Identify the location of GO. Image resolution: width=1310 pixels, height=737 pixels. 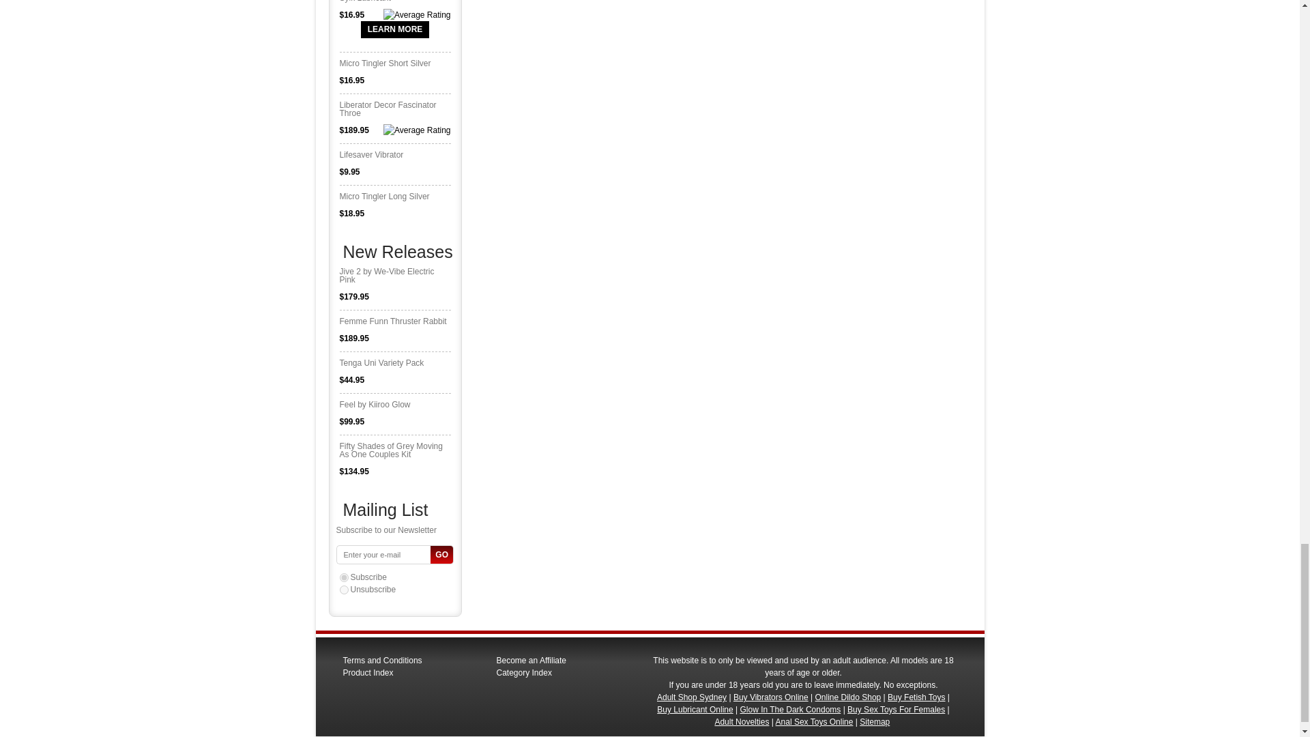
(442, 555).